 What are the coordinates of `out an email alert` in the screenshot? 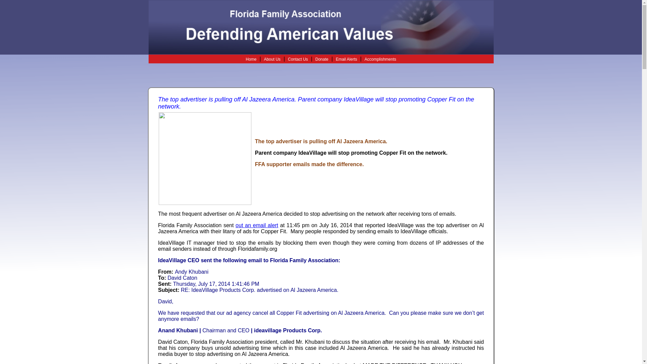 It's located at (257, 225).